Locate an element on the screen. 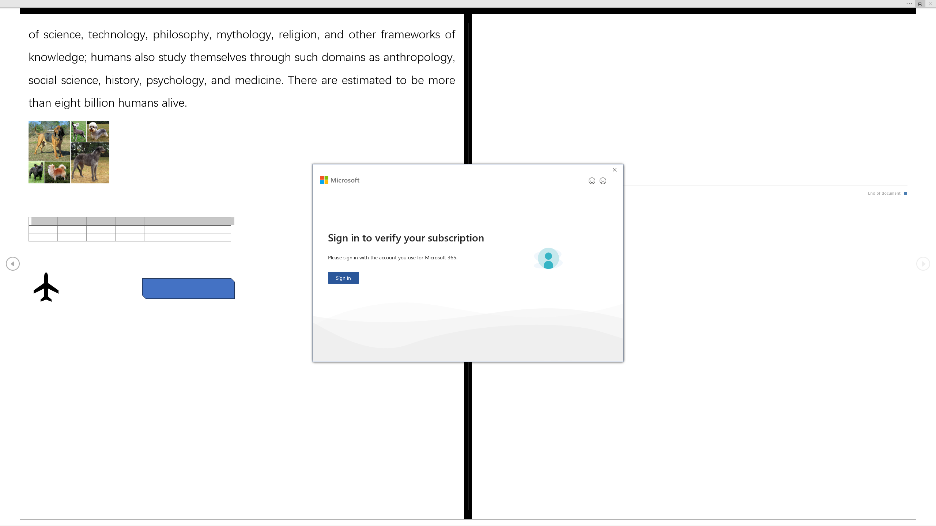 The image size is (936, 526). Sign in is located at coordinates (344, 278).